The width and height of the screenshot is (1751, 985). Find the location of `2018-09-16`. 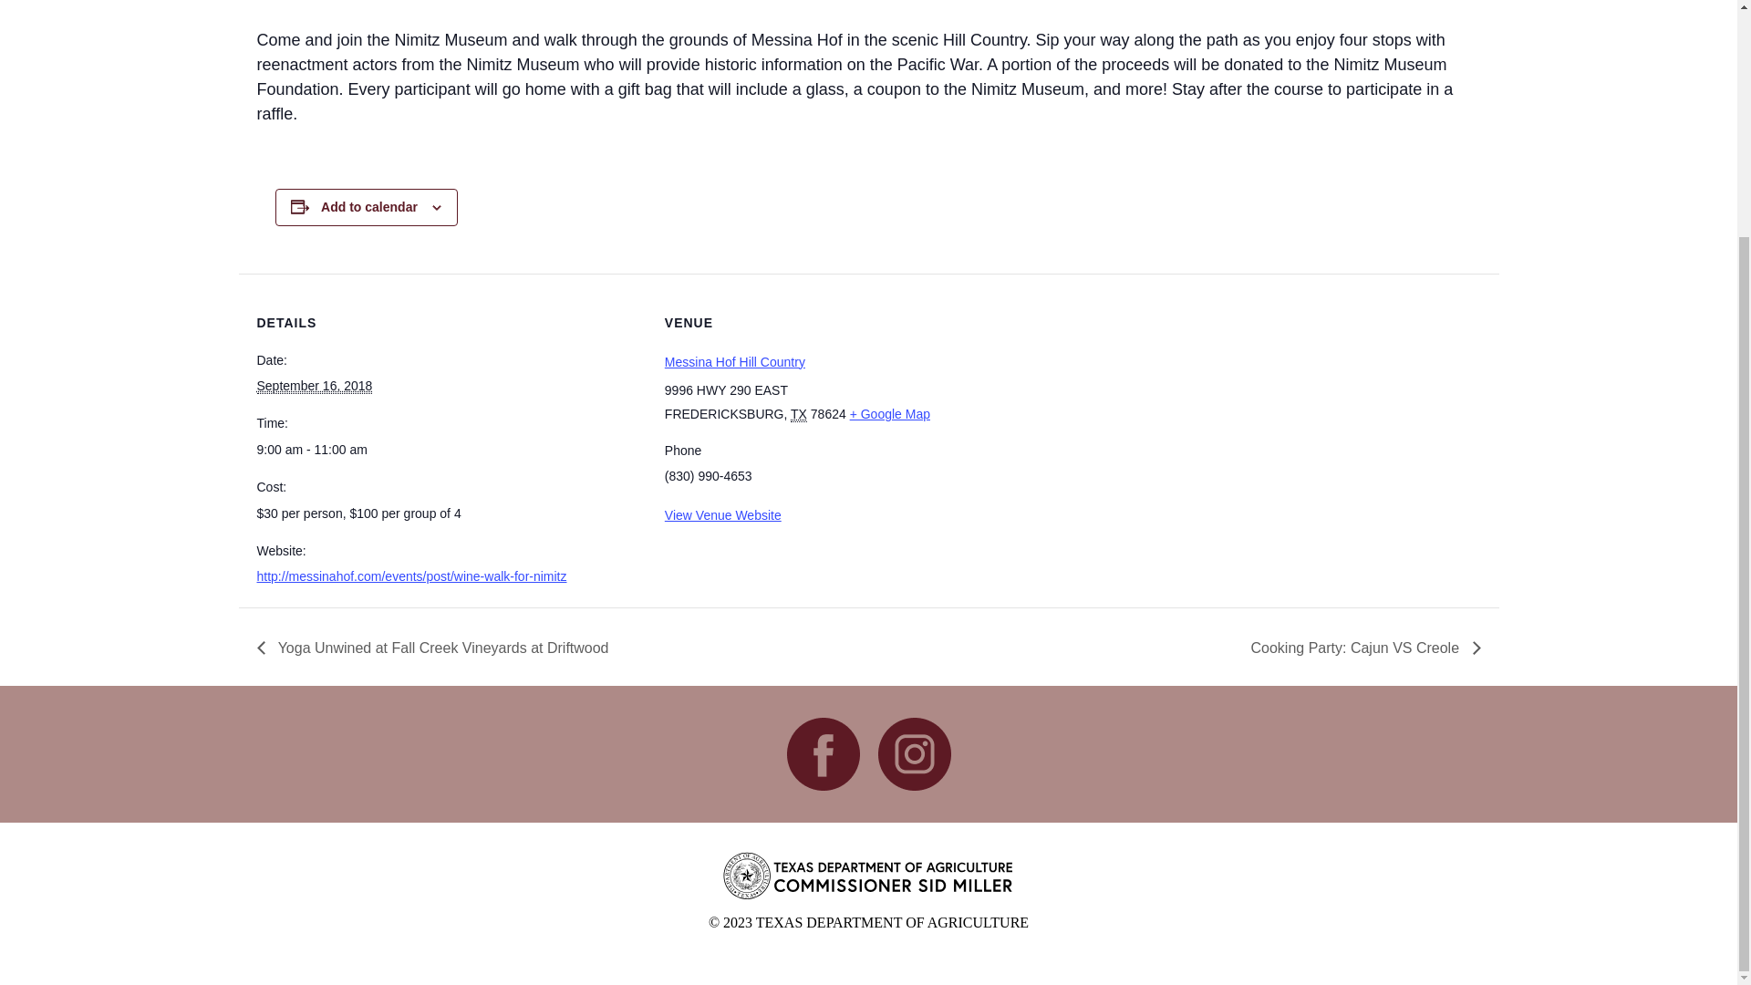

2018-09-16 is located at coordinates (450, 449).